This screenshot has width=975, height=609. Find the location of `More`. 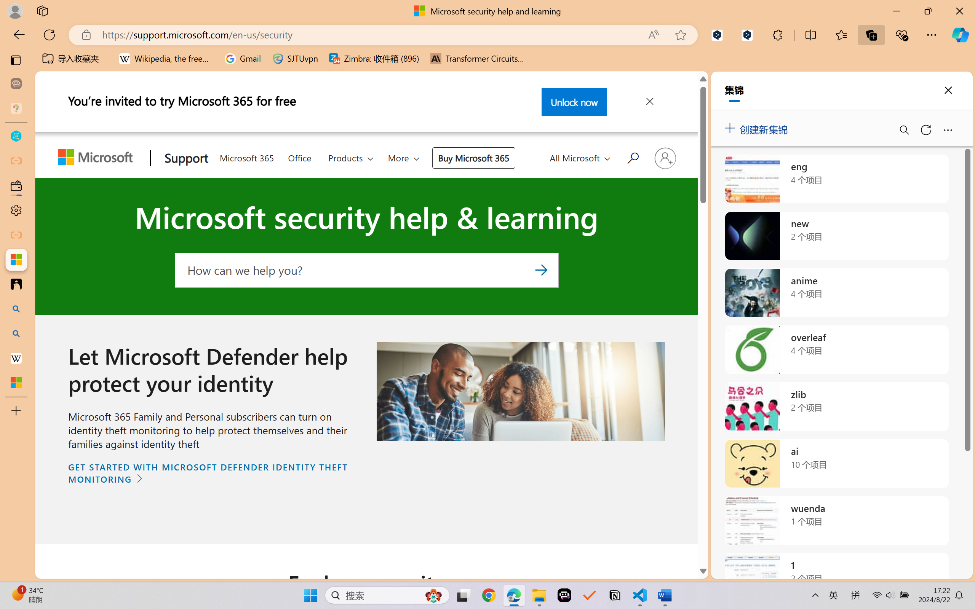

More is located at coordinates (404, 158).